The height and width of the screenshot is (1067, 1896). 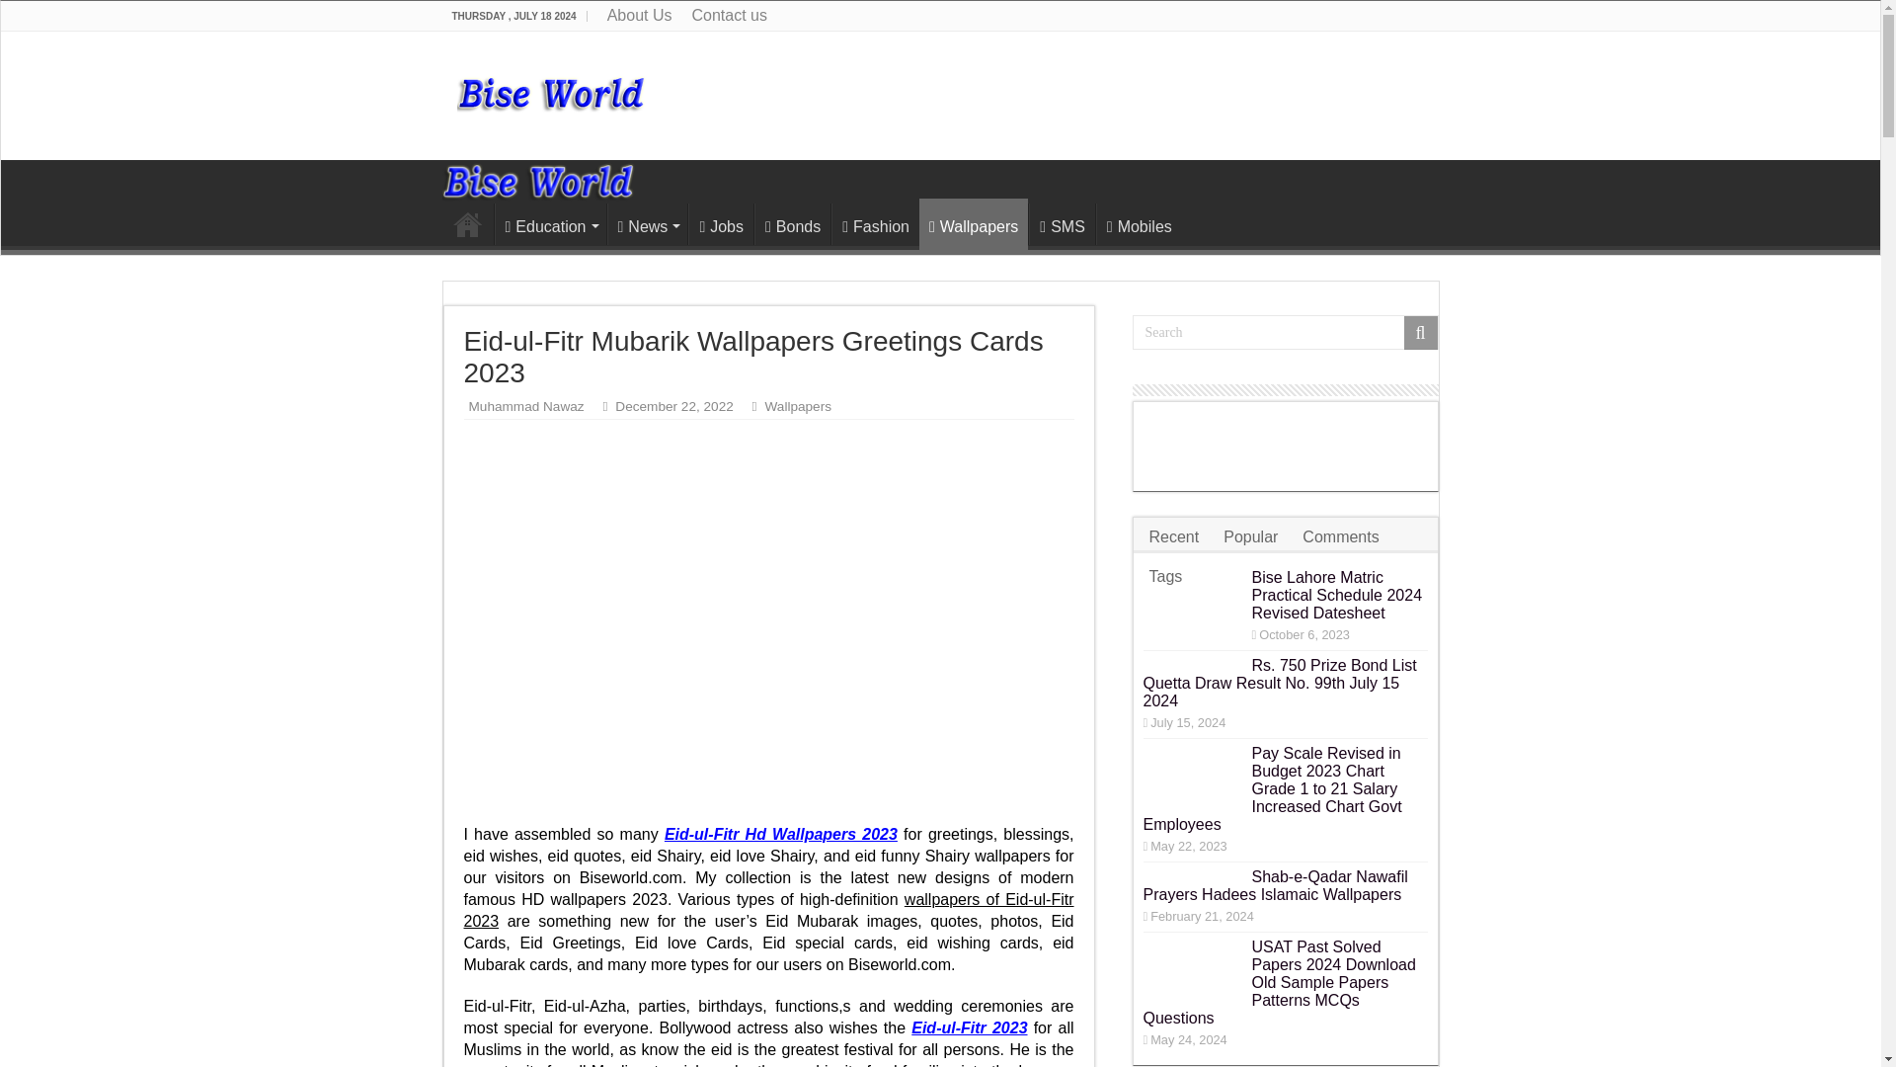 What do you see at coordinates (538, 180) in the screenshot?
I see `Bise World` at bounding box center [538, 180].